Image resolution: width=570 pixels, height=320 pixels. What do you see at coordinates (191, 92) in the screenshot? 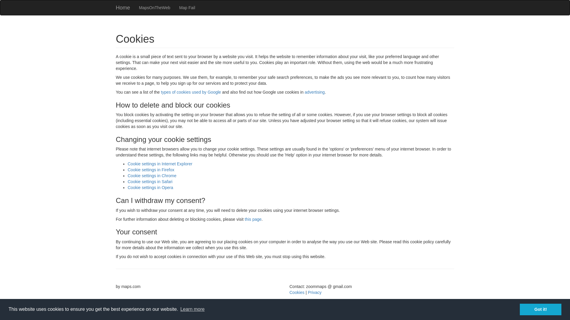
I see `types of cookies used by Google` at bounding box center [191, 92].